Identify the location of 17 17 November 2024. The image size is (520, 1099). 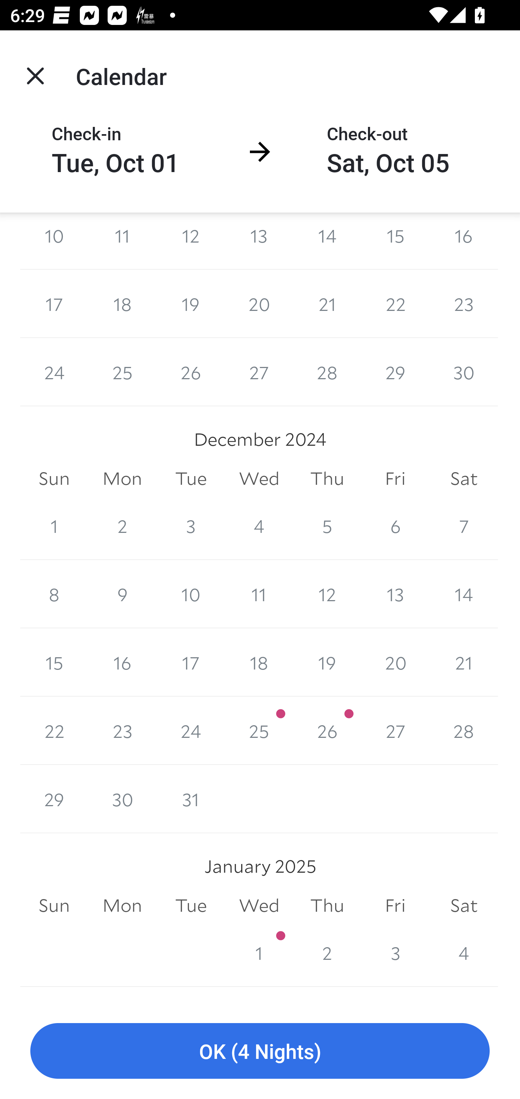
(54, 304).